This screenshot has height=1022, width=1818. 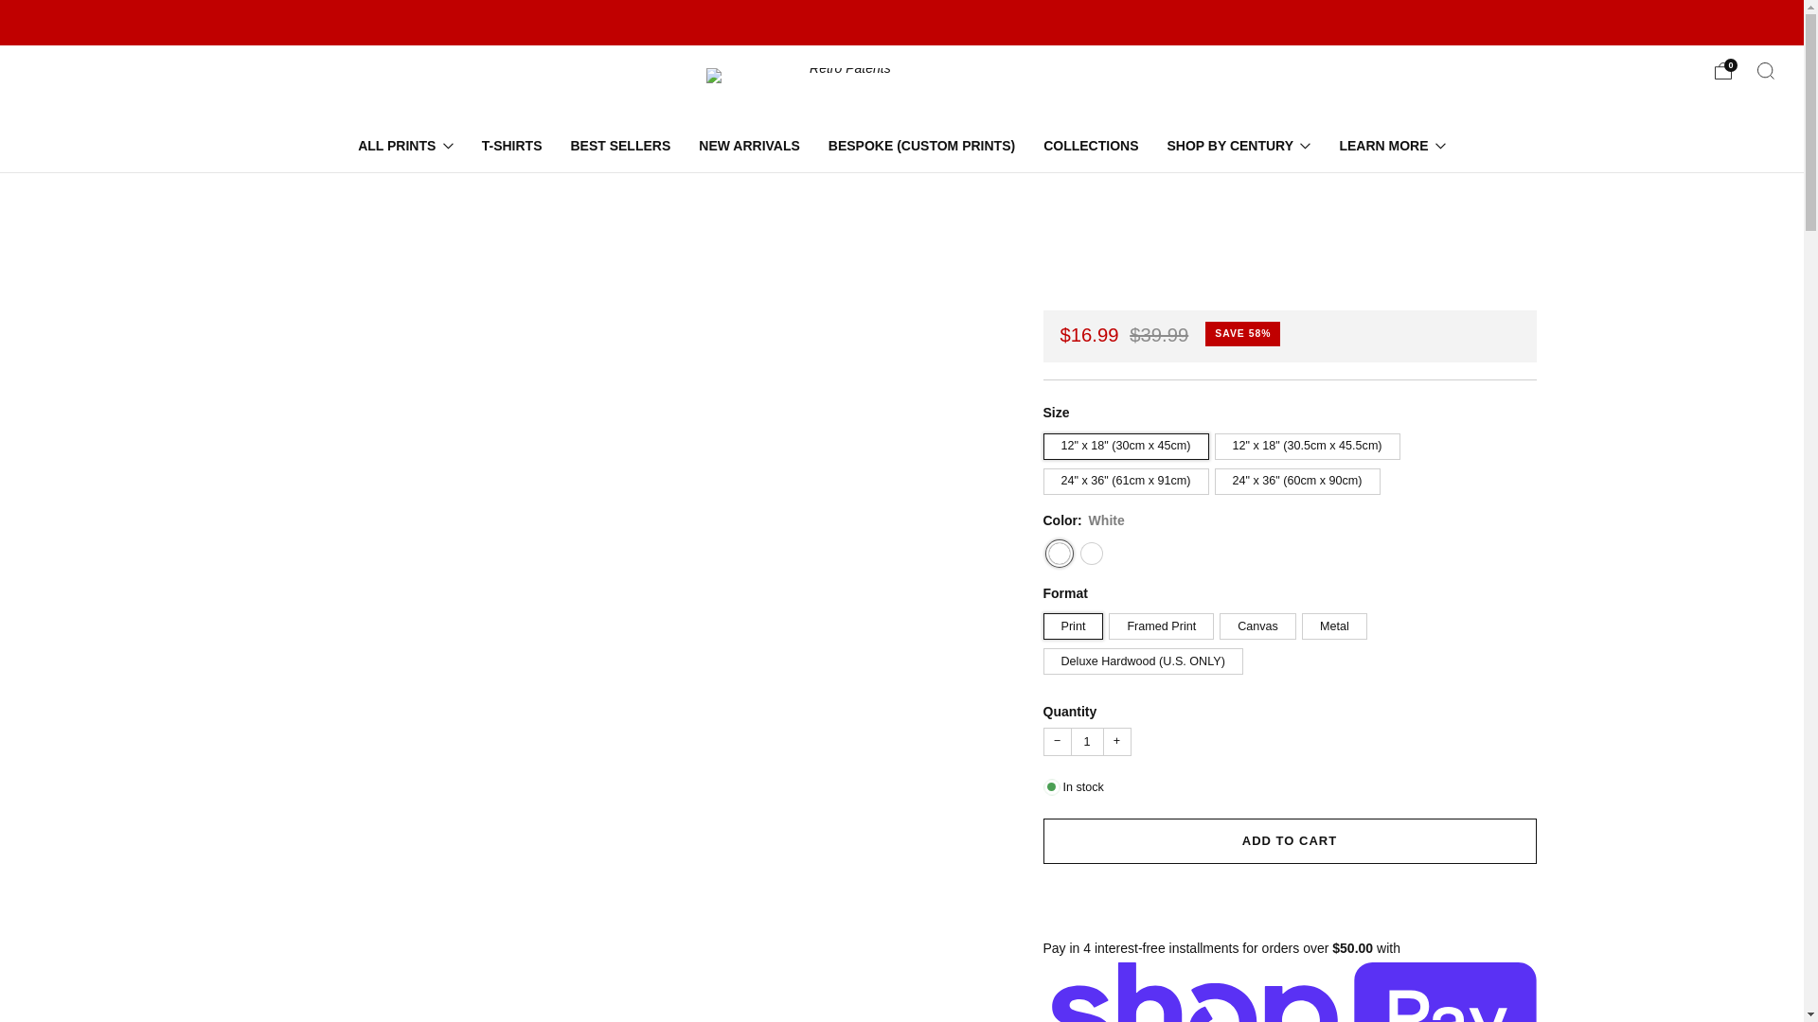 I want to click on Canvas, so click(x=1260, y=623).